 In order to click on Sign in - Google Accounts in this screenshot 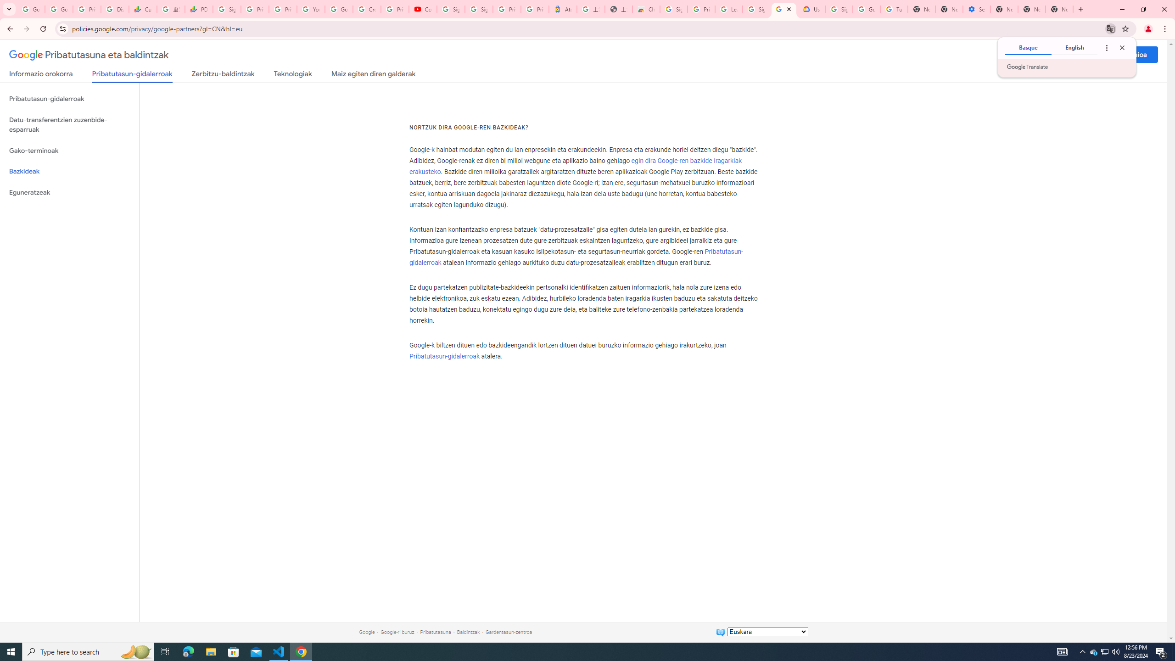, I will do `click(839, 9)`.